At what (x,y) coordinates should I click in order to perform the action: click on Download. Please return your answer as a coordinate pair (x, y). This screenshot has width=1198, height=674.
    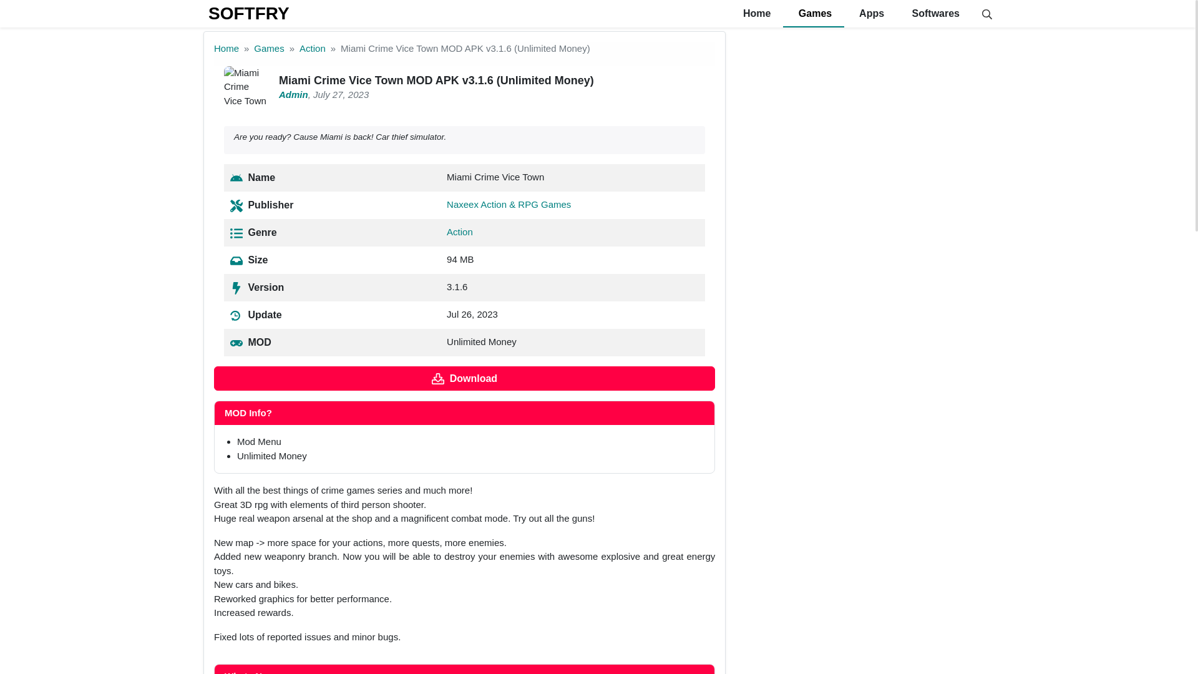
    Looking at the image, I should click on (464, 378).